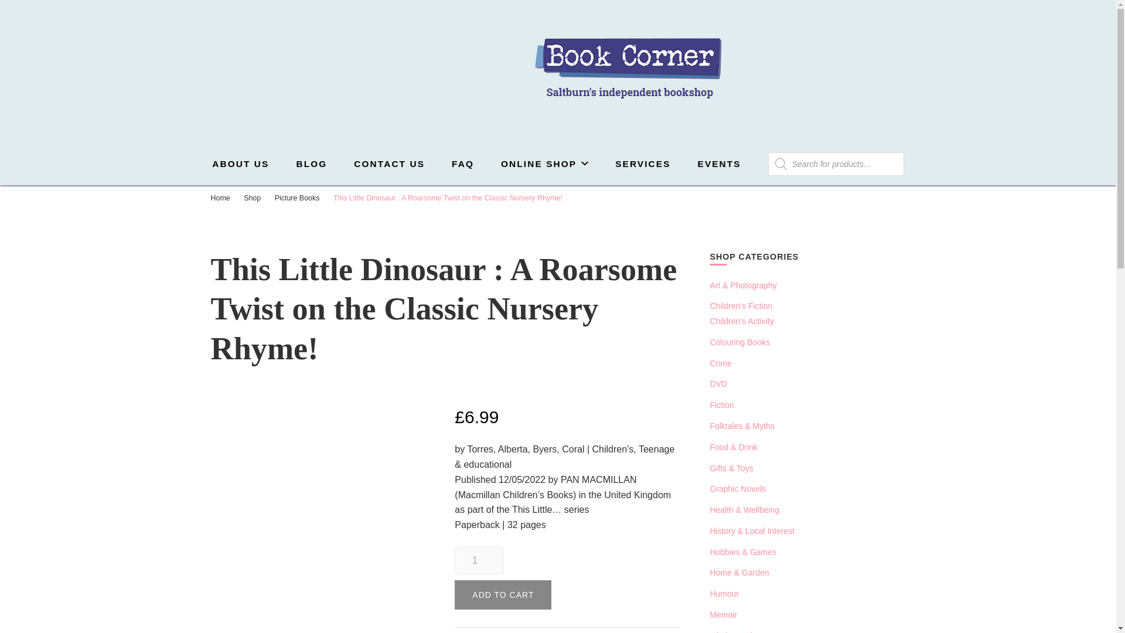 The height and width of the screenshot is (633, 1125). Describe the element at coordinates (478, 560) in the screenshot. I see `1` at that location.